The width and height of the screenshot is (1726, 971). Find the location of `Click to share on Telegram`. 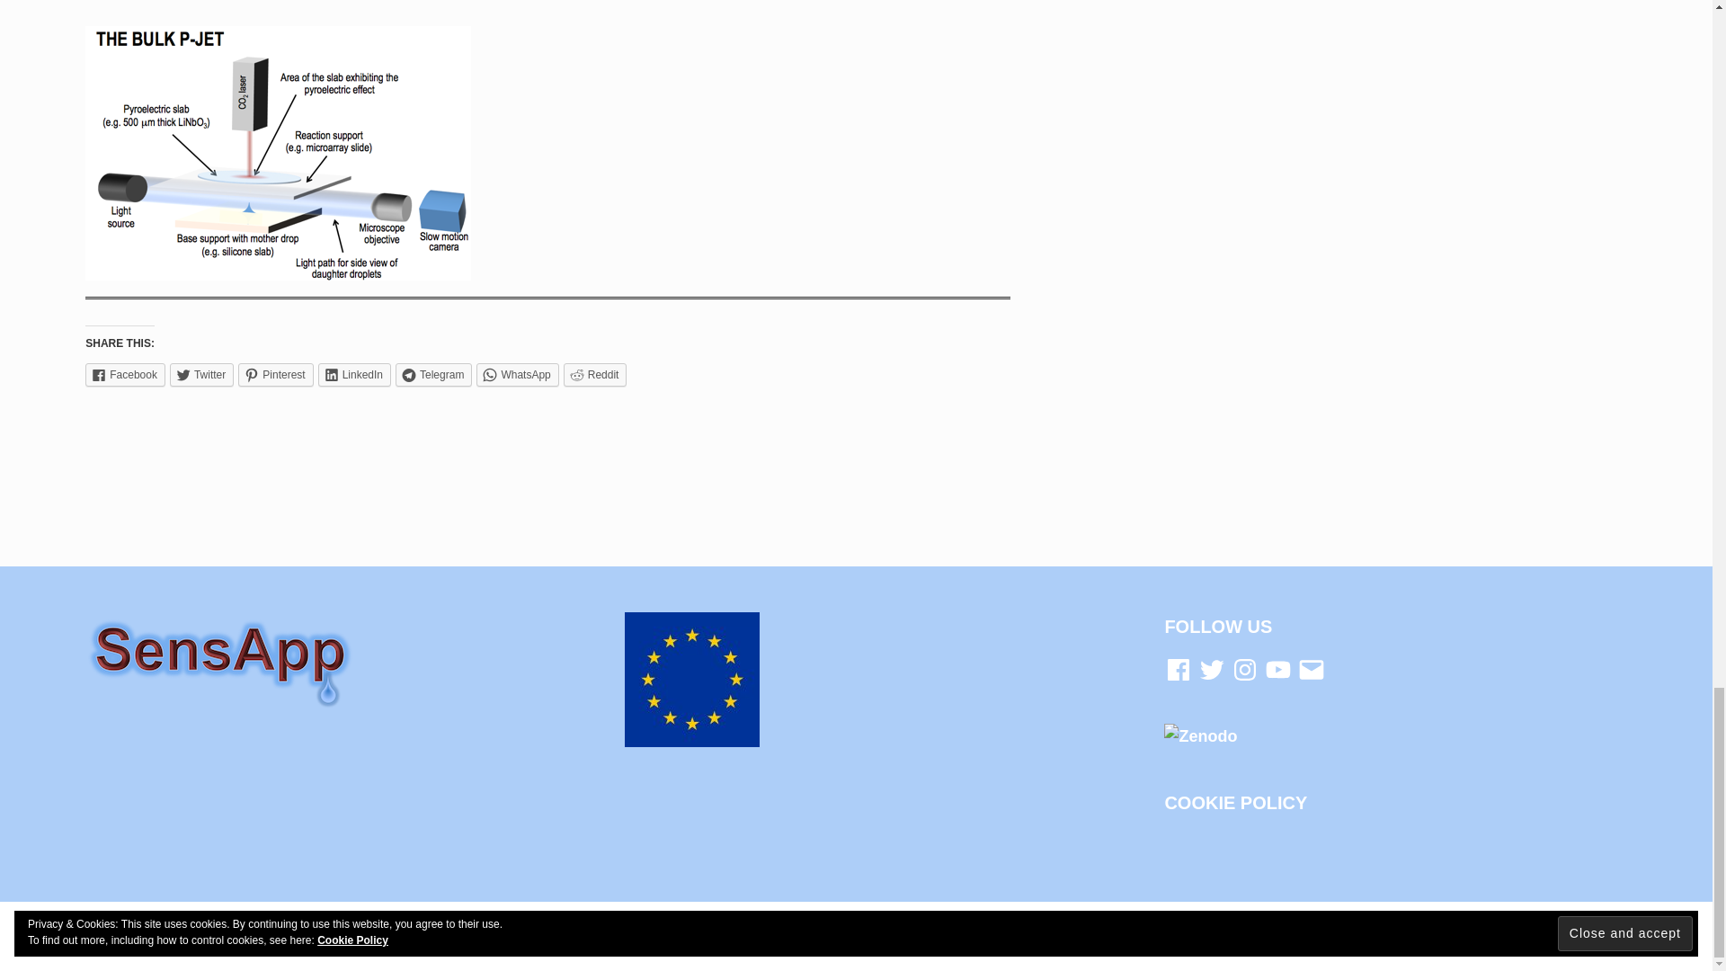

Click to share on Telegram is located at coordinates (433, 374).